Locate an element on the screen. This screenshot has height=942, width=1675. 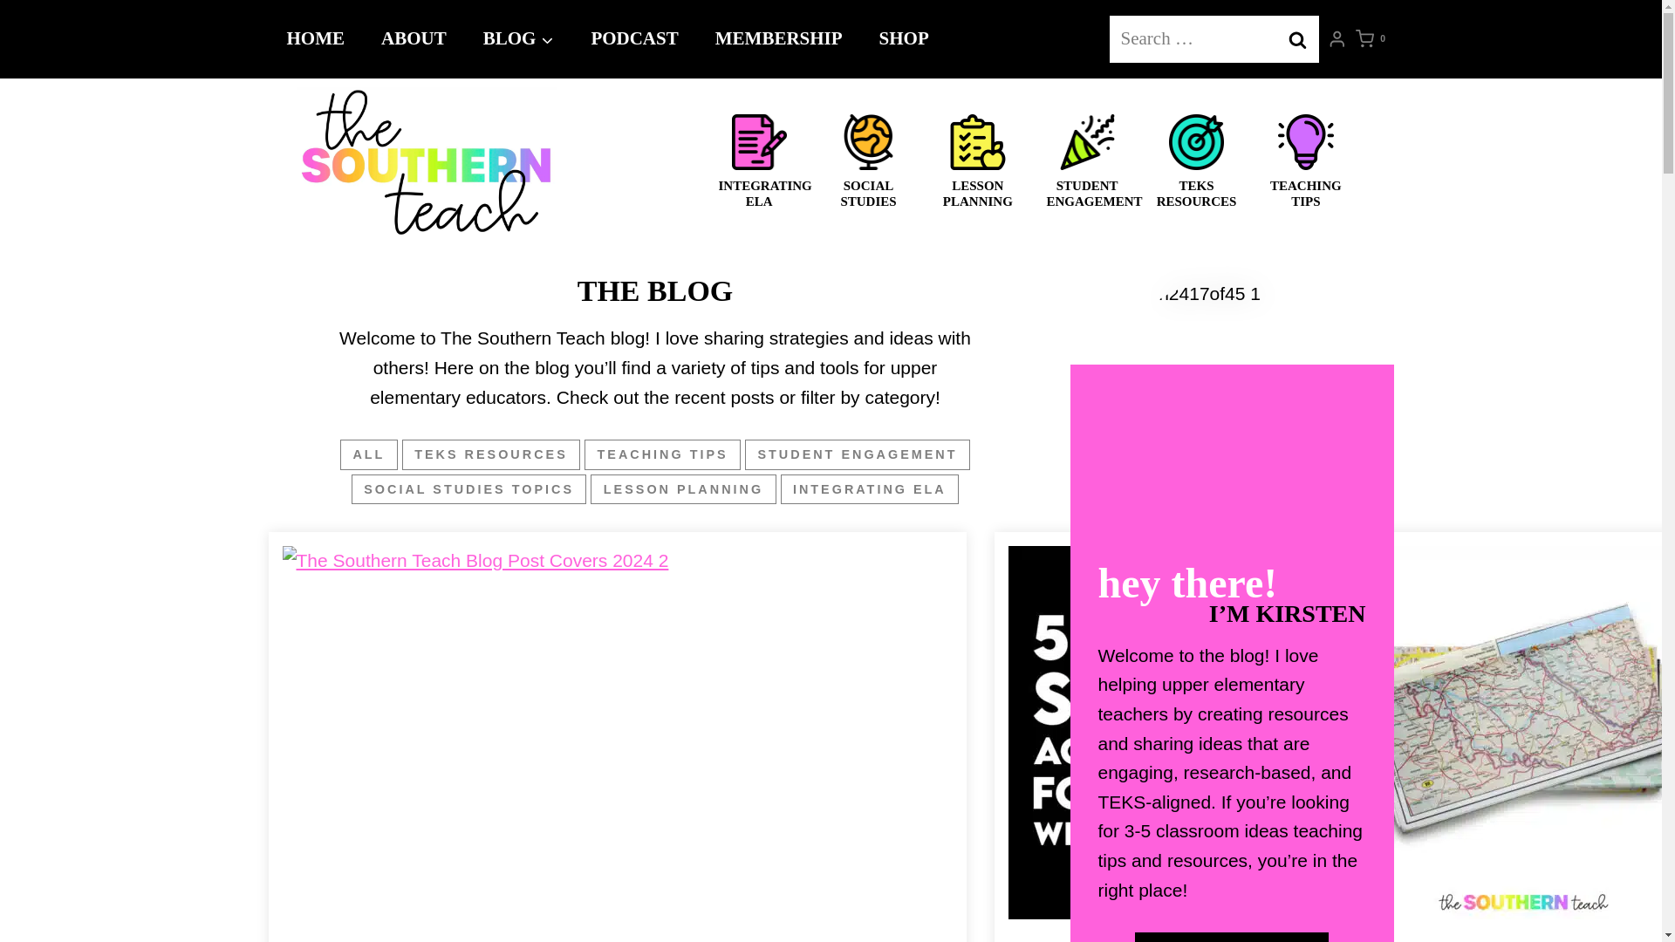
ABOUT is located at coordinates (414, 39).